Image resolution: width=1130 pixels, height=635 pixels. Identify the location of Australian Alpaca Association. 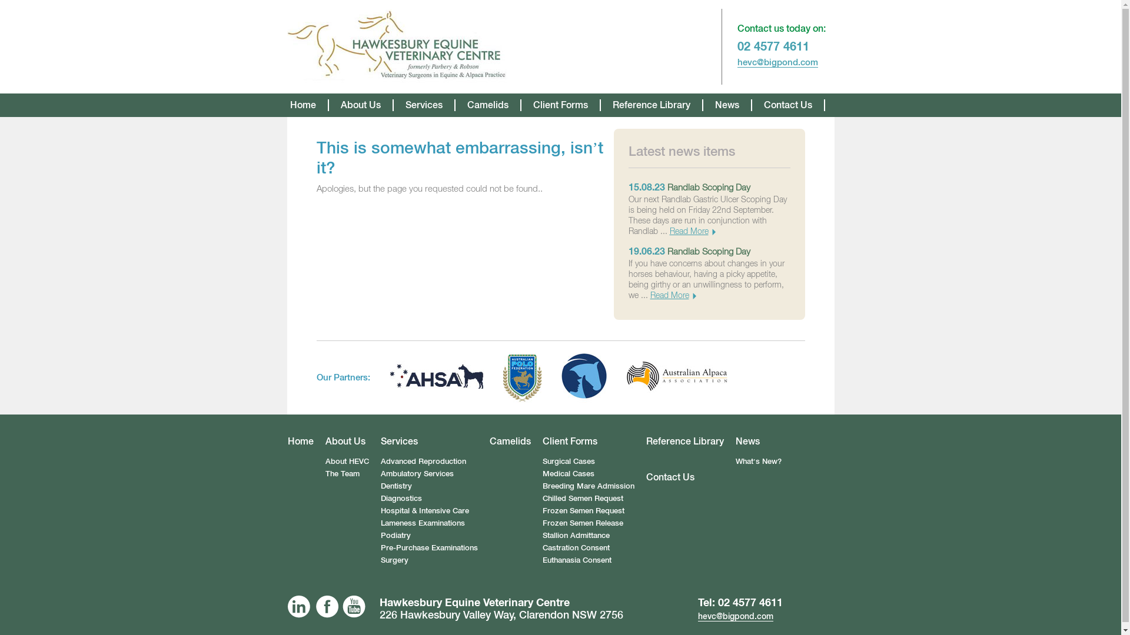
(677, 377).